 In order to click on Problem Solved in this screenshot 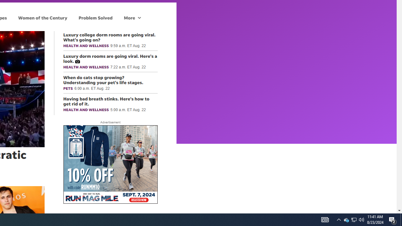, I will do `click(95, 18)`.